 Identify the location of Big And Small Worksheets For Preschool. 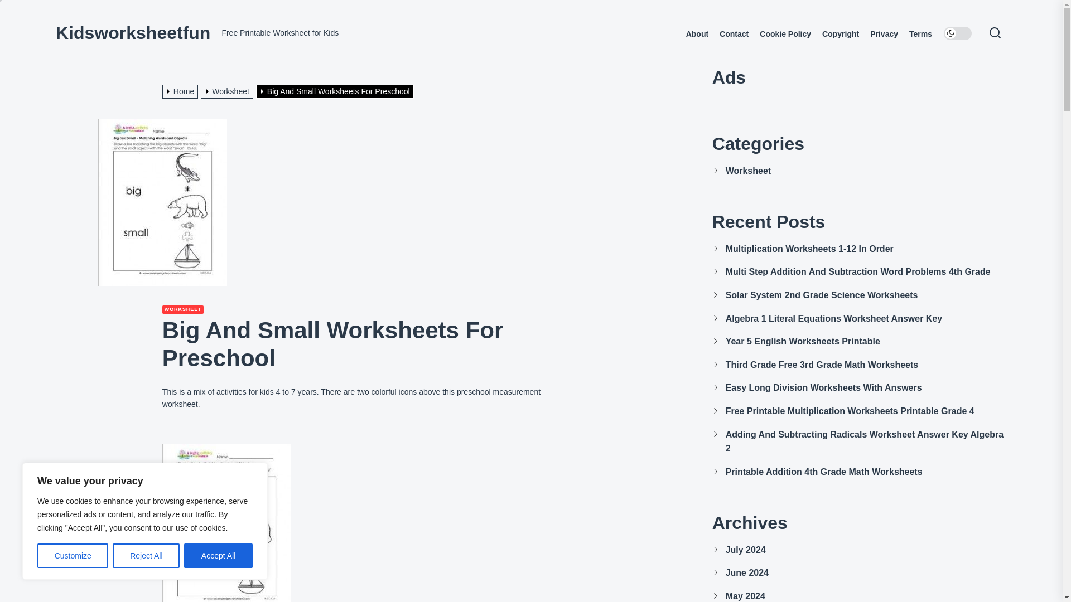
(336, 91).